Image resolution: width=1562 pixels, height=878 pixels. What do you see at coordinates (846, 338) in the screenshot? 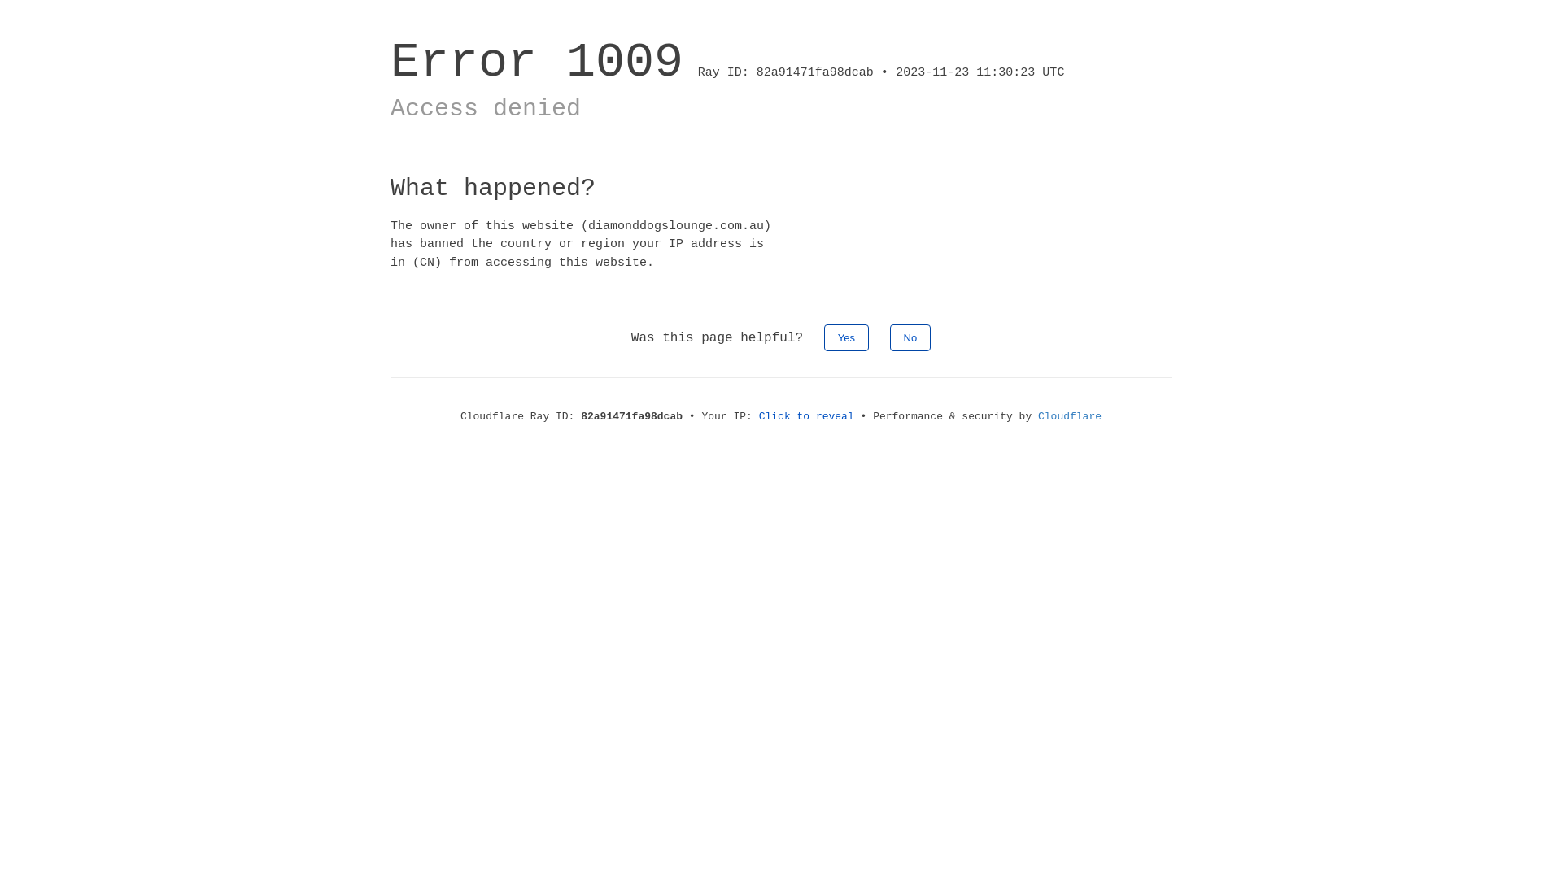
I see `Yes` at bounding box center [846, 338].